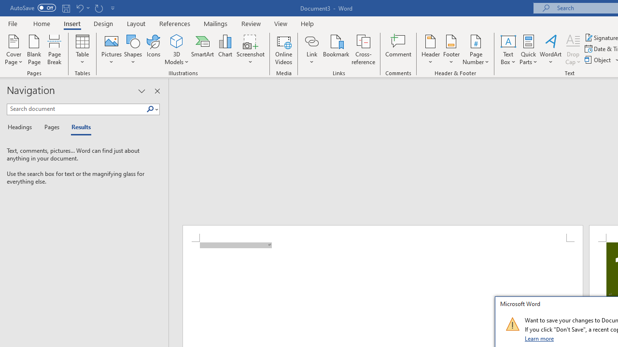 This screenshot has height=347, width=618. What do you see at coordinates (399, 49) in the screenshot?
I see `Comment` at bounding box center [399, 49].